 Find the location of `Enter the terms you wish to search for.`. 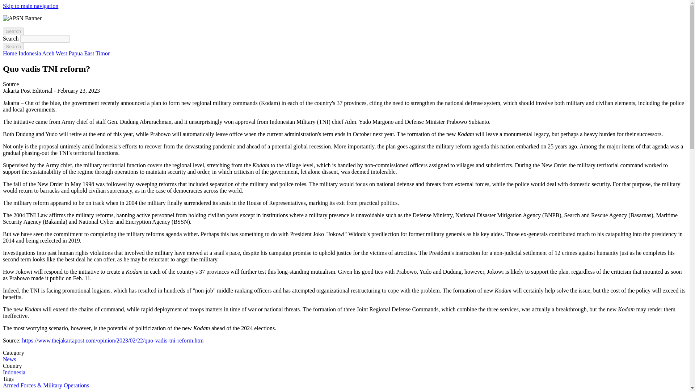

Enter the terms you wish to search for. is located at coordinates (45, 39).